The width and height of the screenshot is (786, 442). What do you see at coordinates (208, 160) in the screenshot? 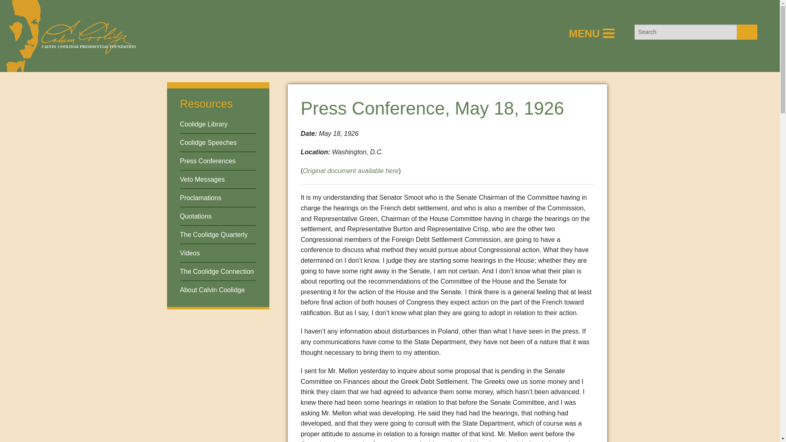
I see `Press Conferences` at bounding box center [208, 160].